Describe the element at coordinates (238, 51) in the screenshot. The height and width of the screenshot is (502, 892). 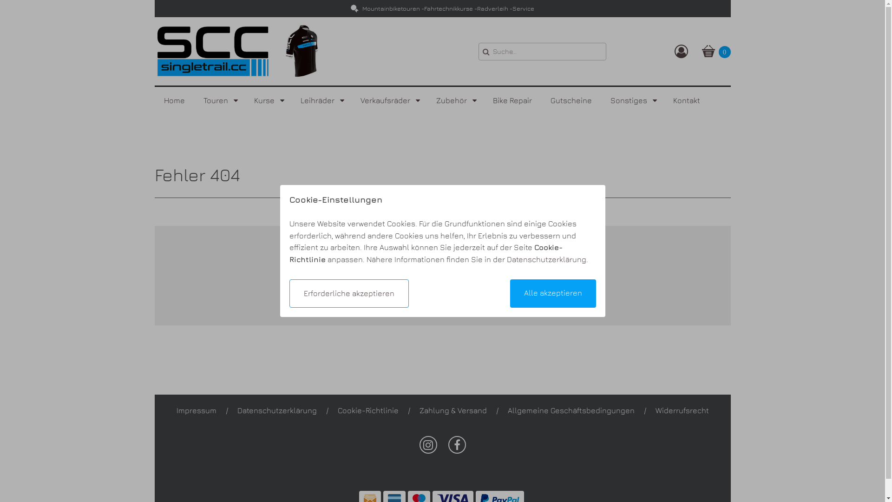
I see `singletrail.cc` at that location.